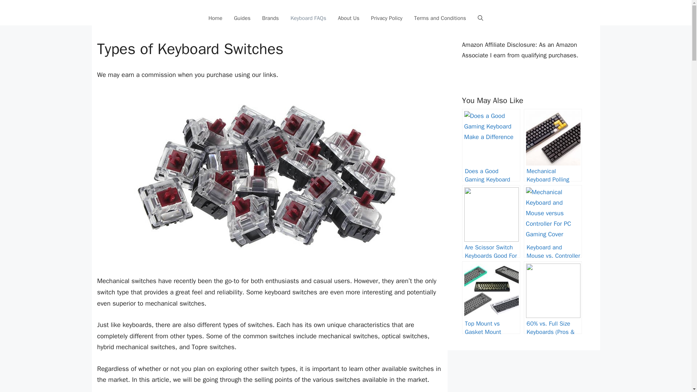 The image size is (697, 392). What do you see at coordinates (215, 18) in the screenshot?
I see `Home` at bounding box center [215, 18].